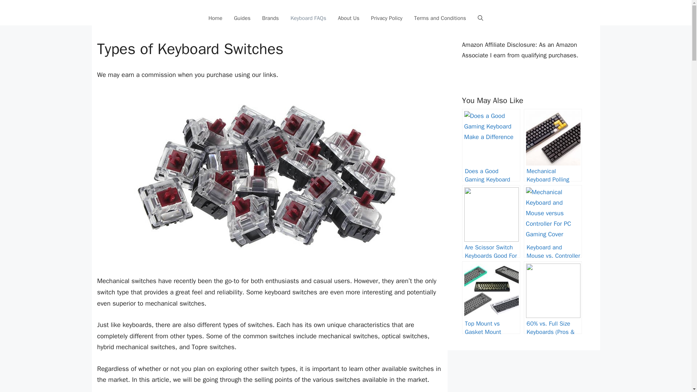 The image size is (697, 392). What do you see at coordinates (215, 18) in the screenshot?
I see `Home` at bounding box center [215, 18].